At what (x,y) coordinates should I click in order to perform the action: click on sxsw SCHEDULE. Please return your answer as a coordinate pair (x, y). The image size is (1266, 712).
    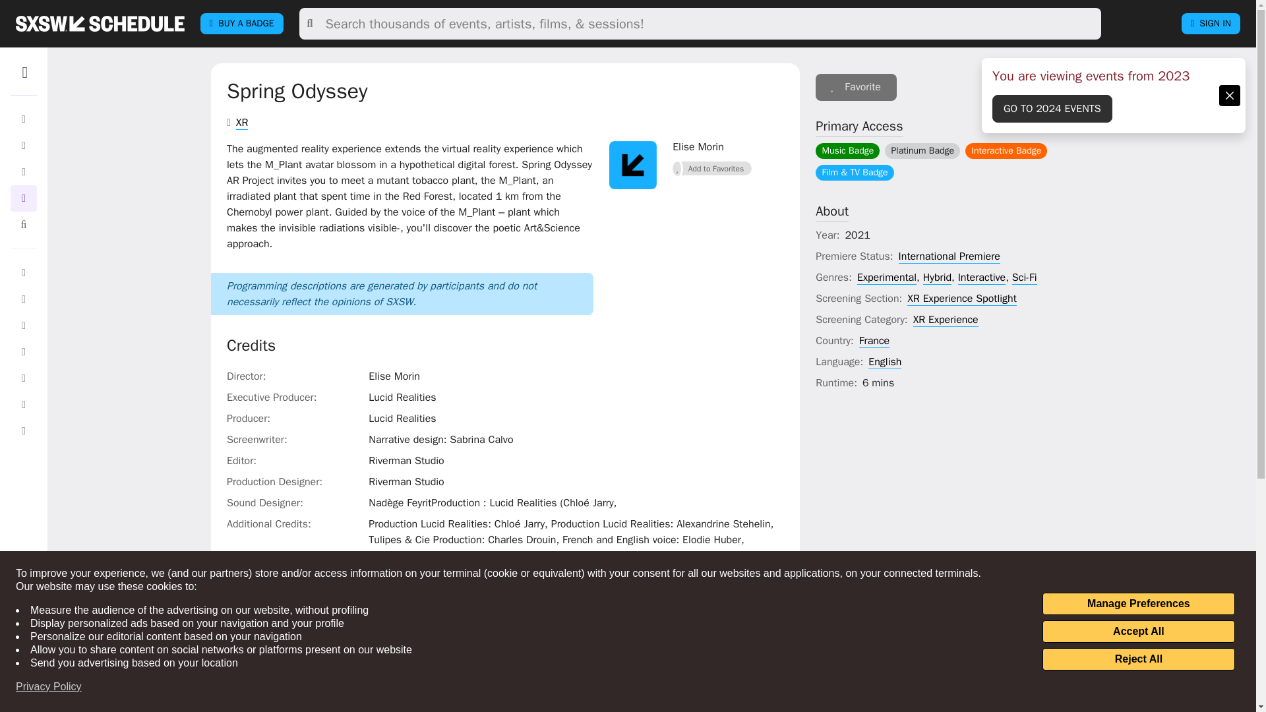
    Looking at the image, I should click on (100, 23).